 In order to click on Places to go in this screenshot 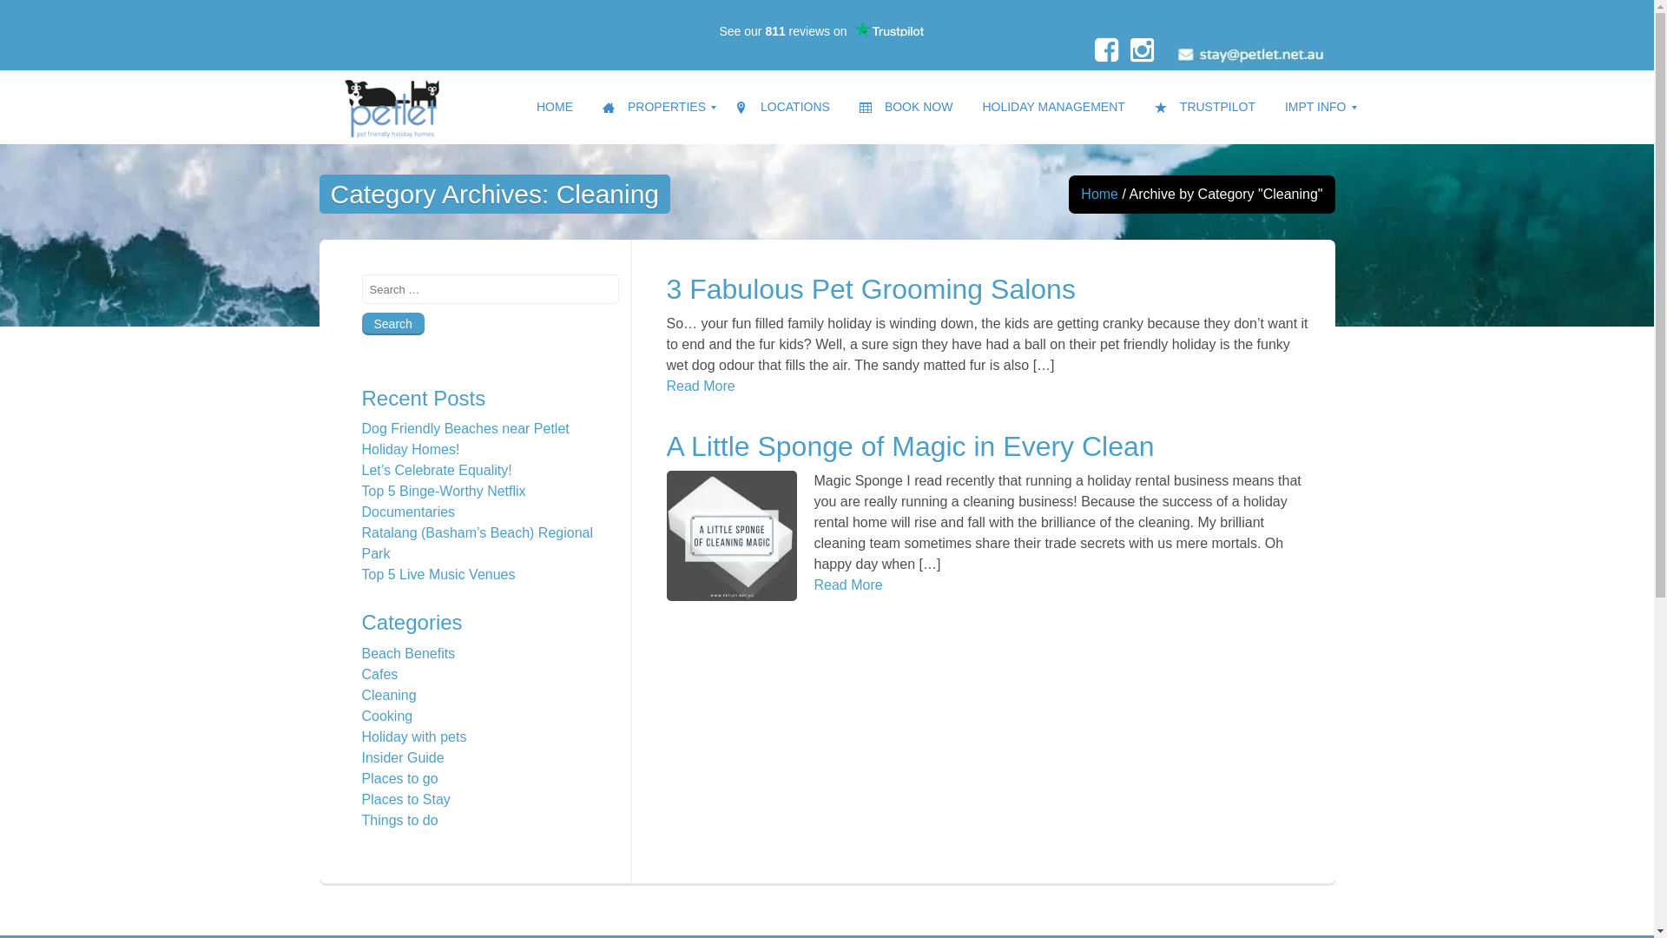, I will do `click(399, 778)`.